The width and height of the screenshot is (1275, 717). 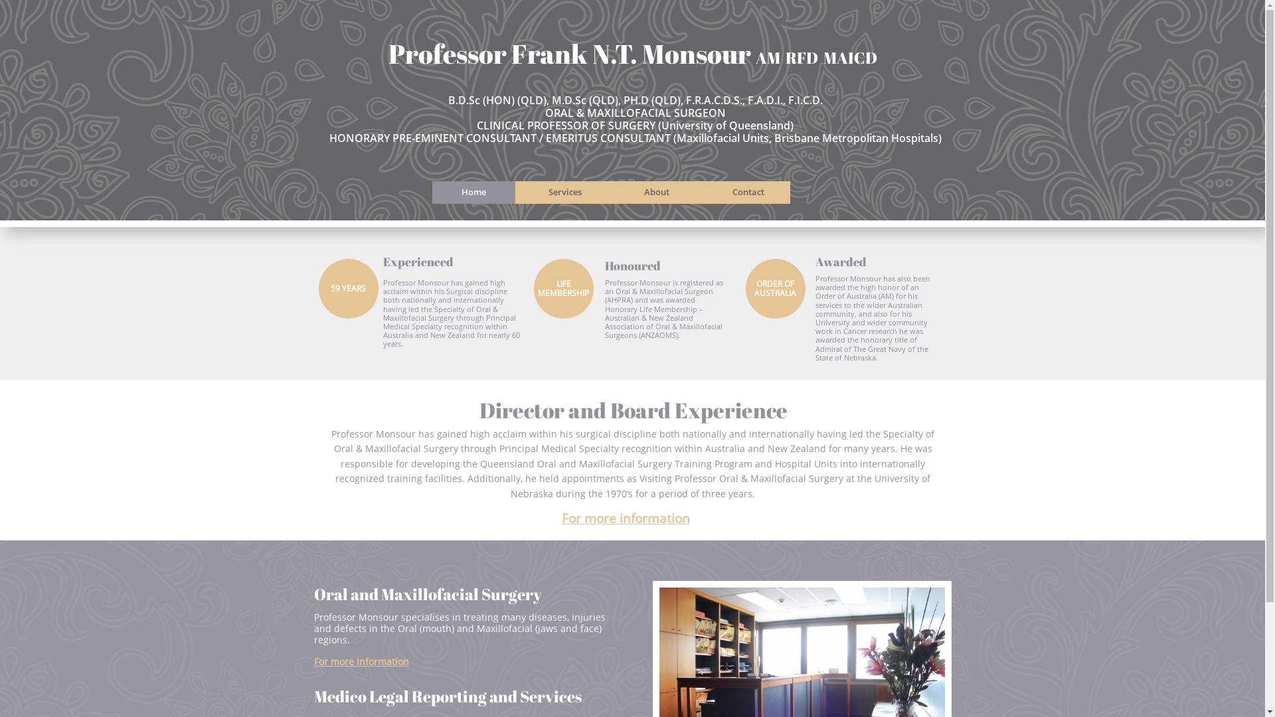 What do you see at coordinates (361, 663) in the screenshot?
I see `For more information` at bounding box center [361, 663].